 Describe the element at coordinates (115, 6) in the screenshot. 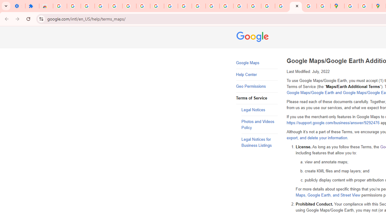

I see `Sign in - Google Accounts` at that location.